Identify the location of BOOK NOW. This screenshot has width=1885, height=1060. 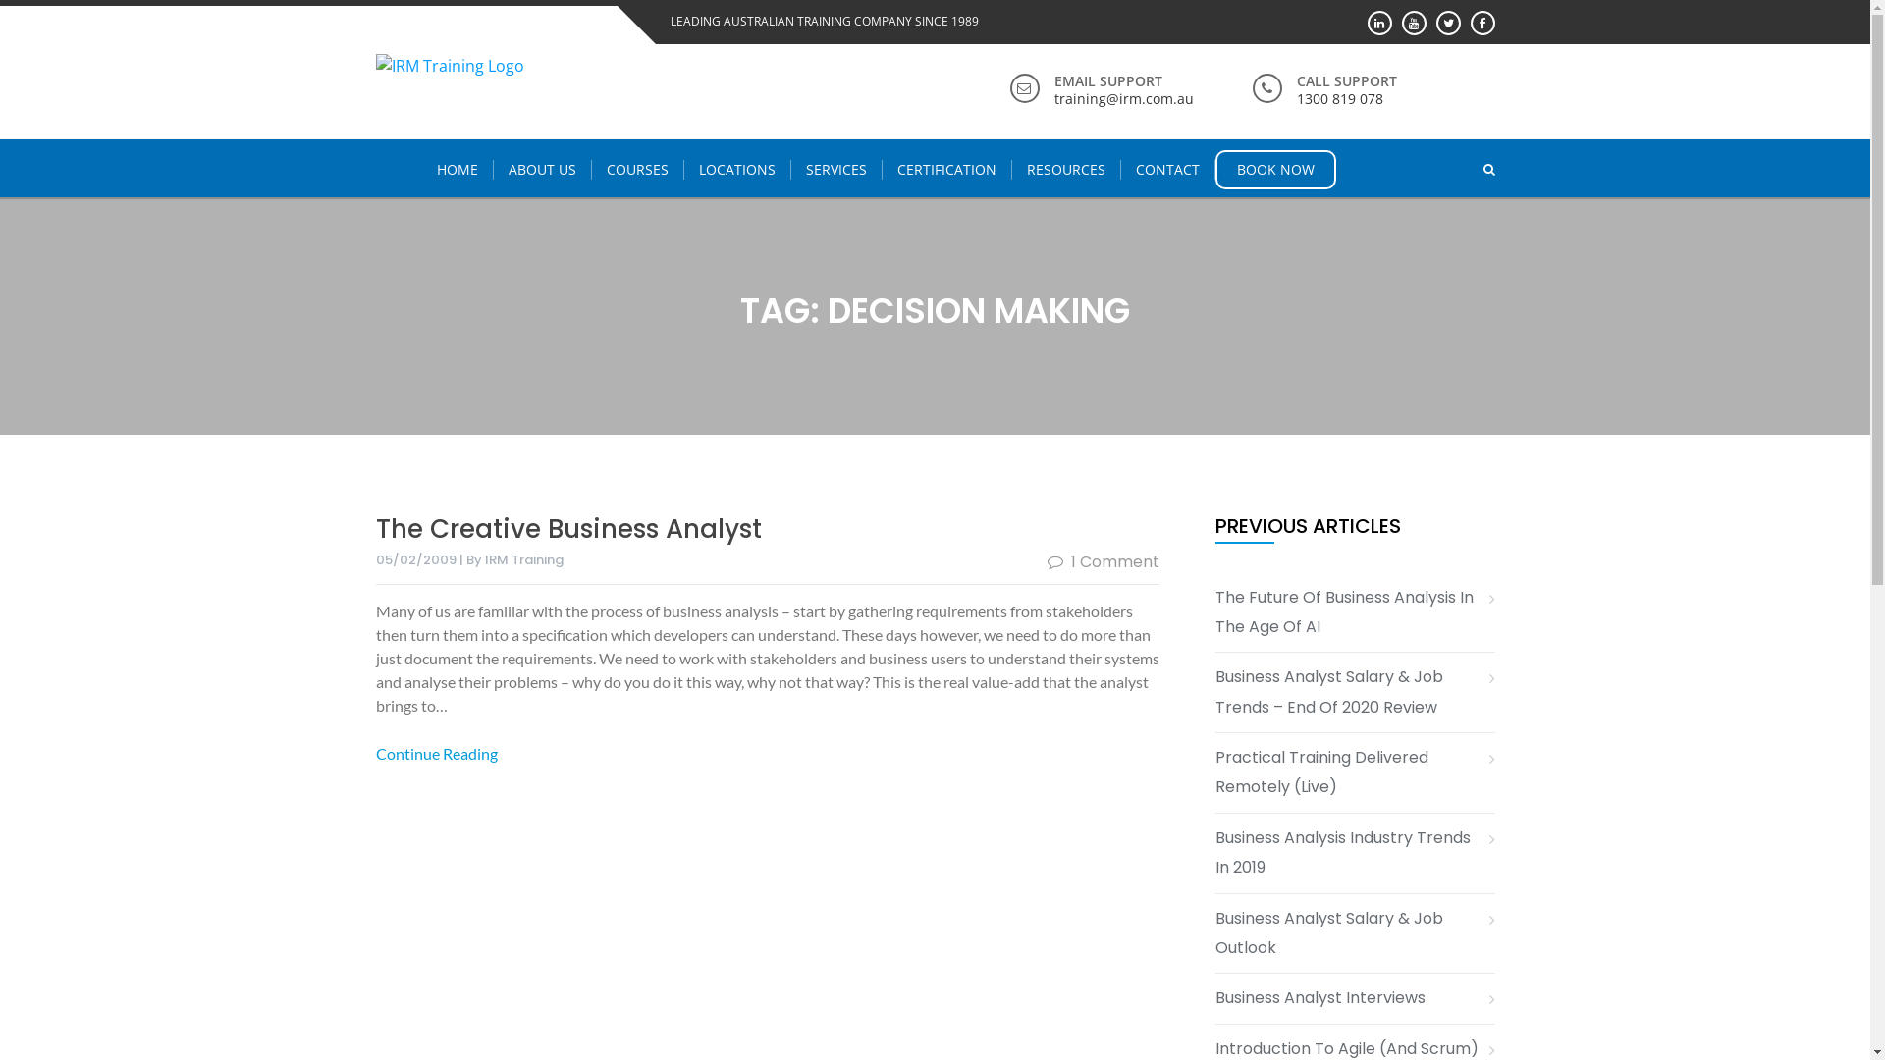
(1276, 170).